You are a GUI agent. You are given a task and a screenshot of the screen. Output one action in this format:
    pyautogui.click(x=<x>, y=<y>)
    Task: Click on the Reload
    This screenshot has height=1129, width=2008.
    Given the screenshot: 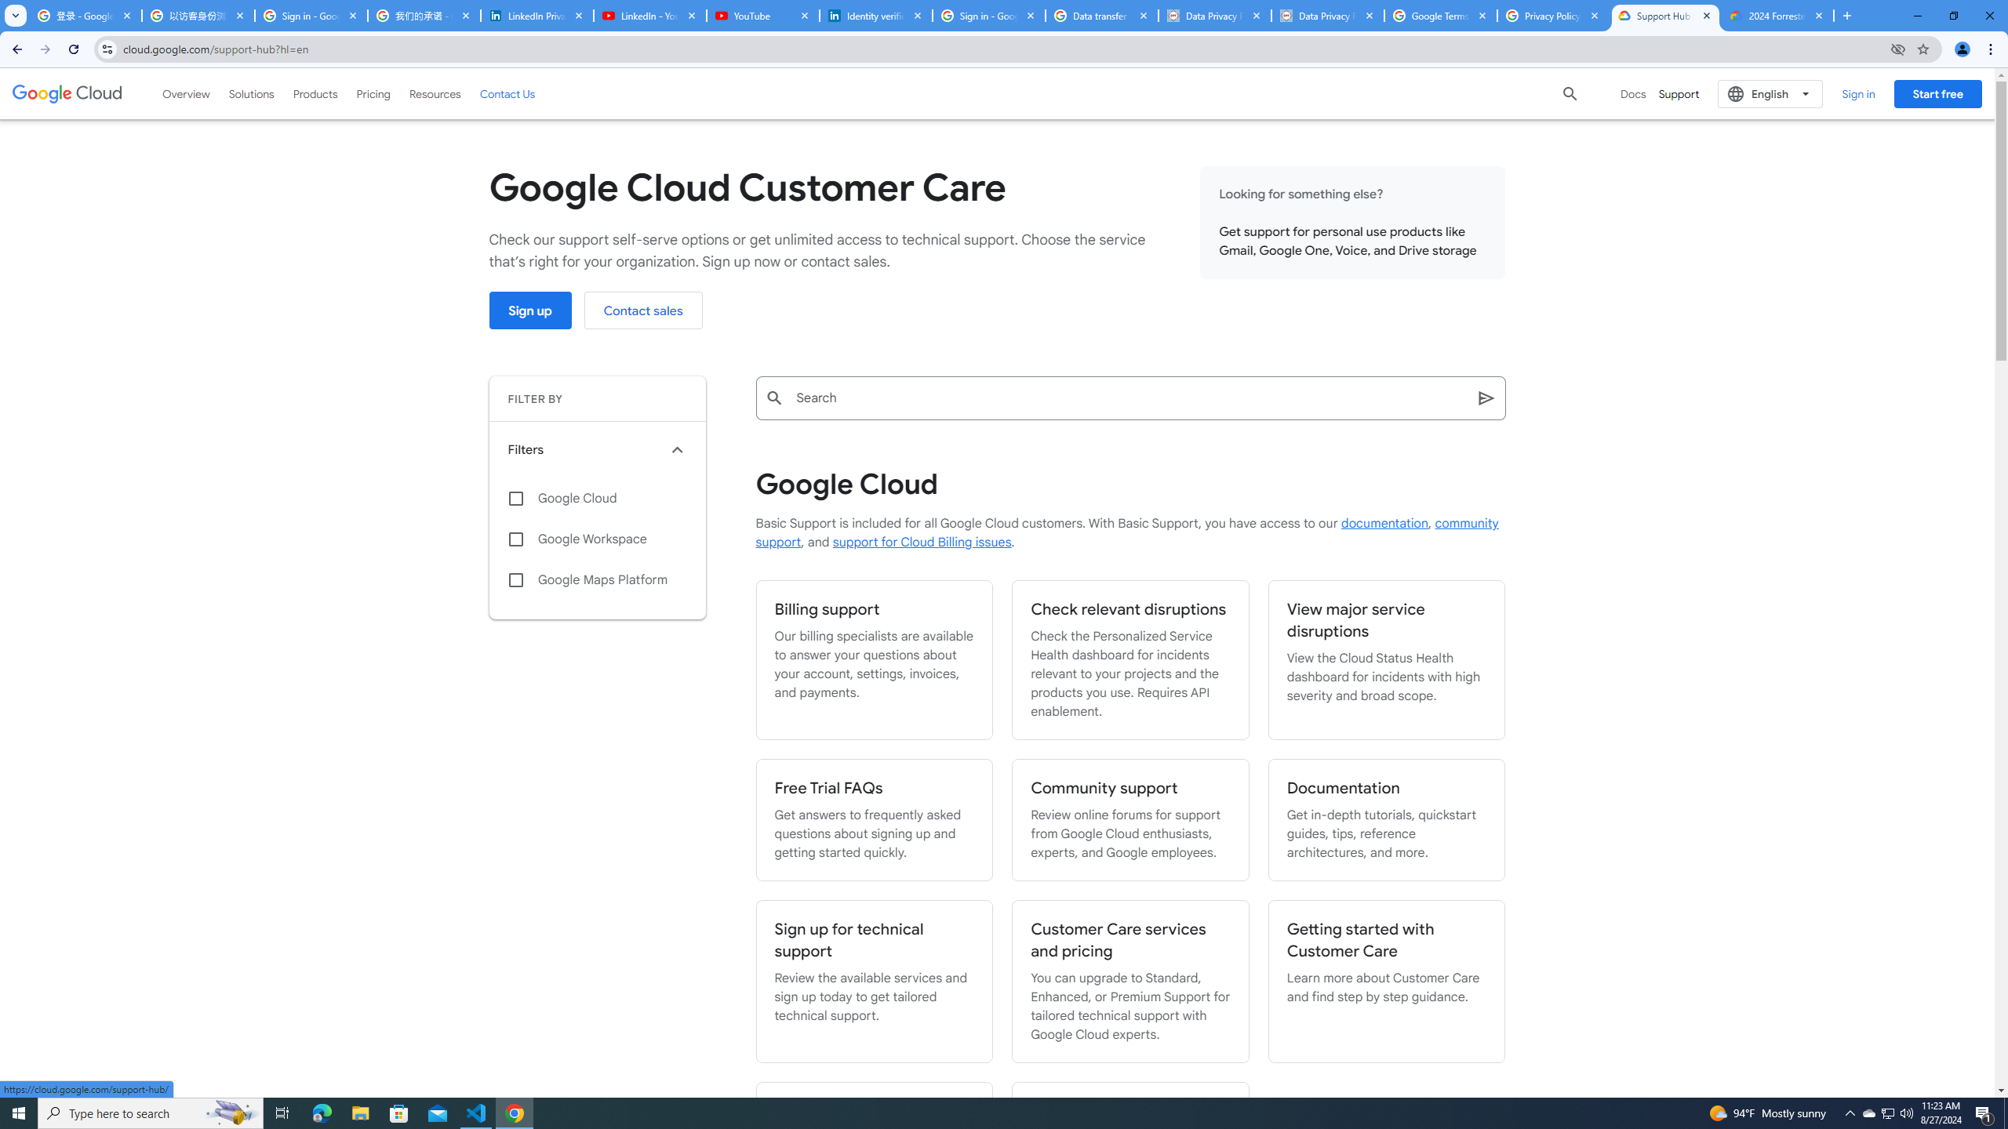 What is the action you would take?
    pyautogui.click(x=73, y=49)
    